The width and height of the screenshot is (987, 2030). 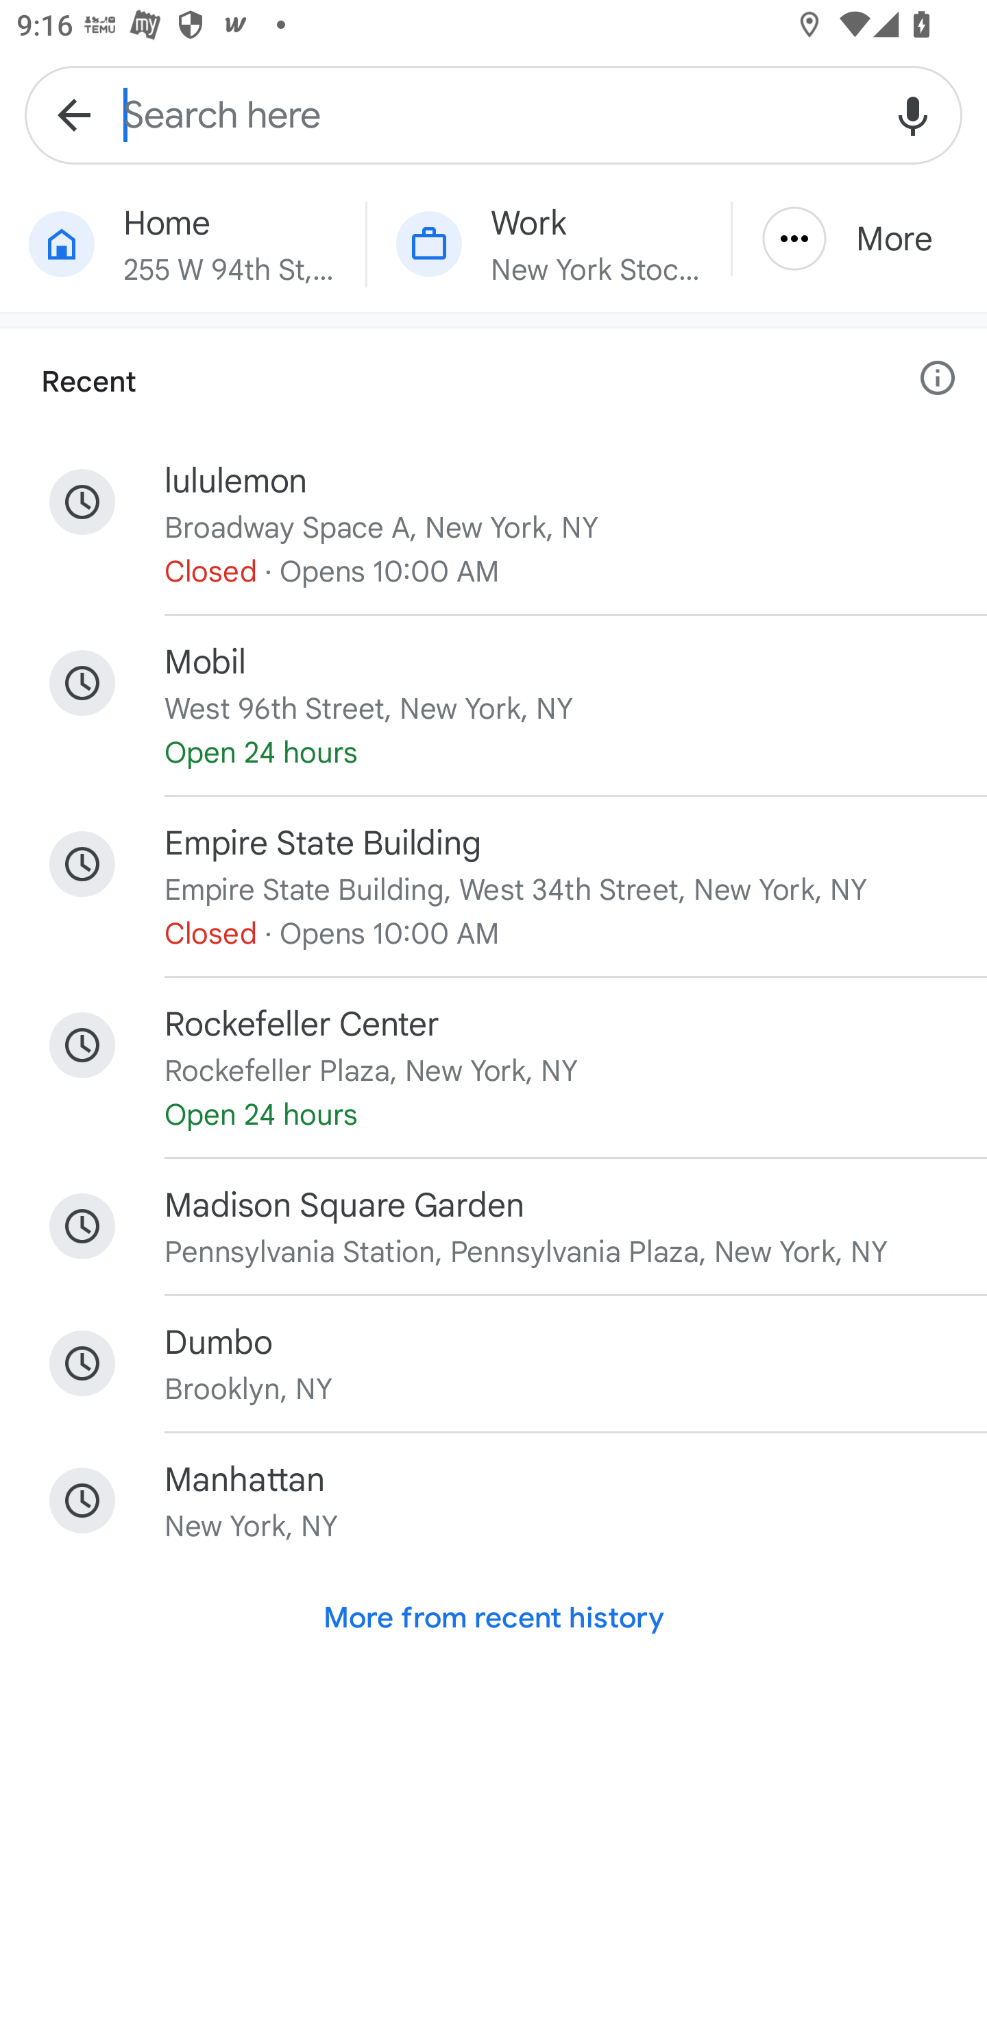 I want to click on Navigate up, so click(x=74, y=114).